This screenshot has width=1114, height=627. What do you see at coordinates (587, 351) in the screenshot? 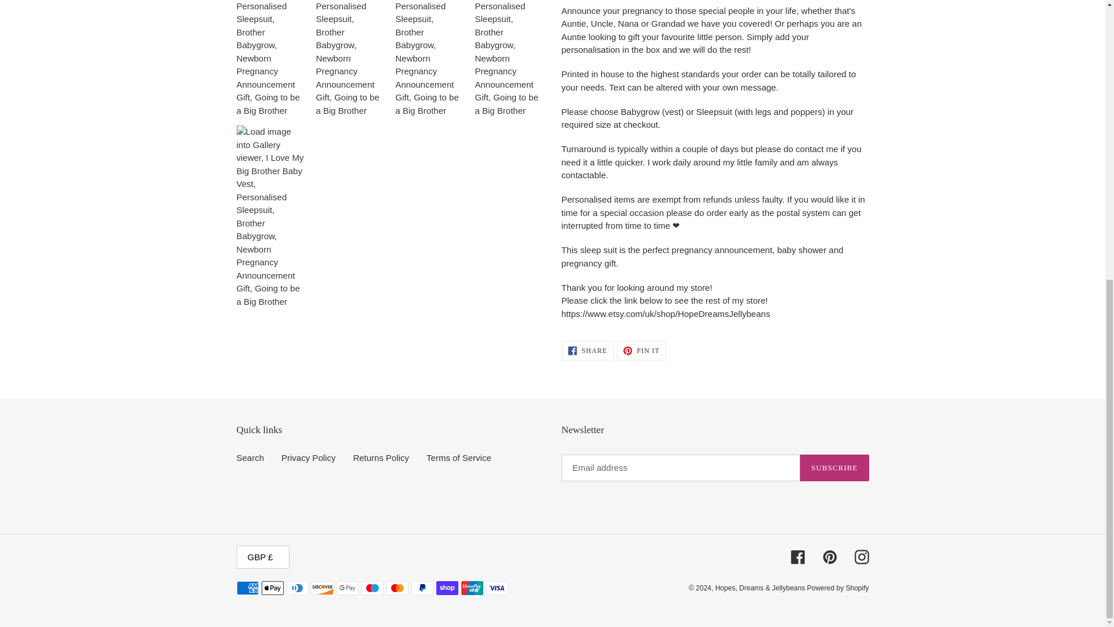
I see `Terms of Service` at bounding box center [587, 351].